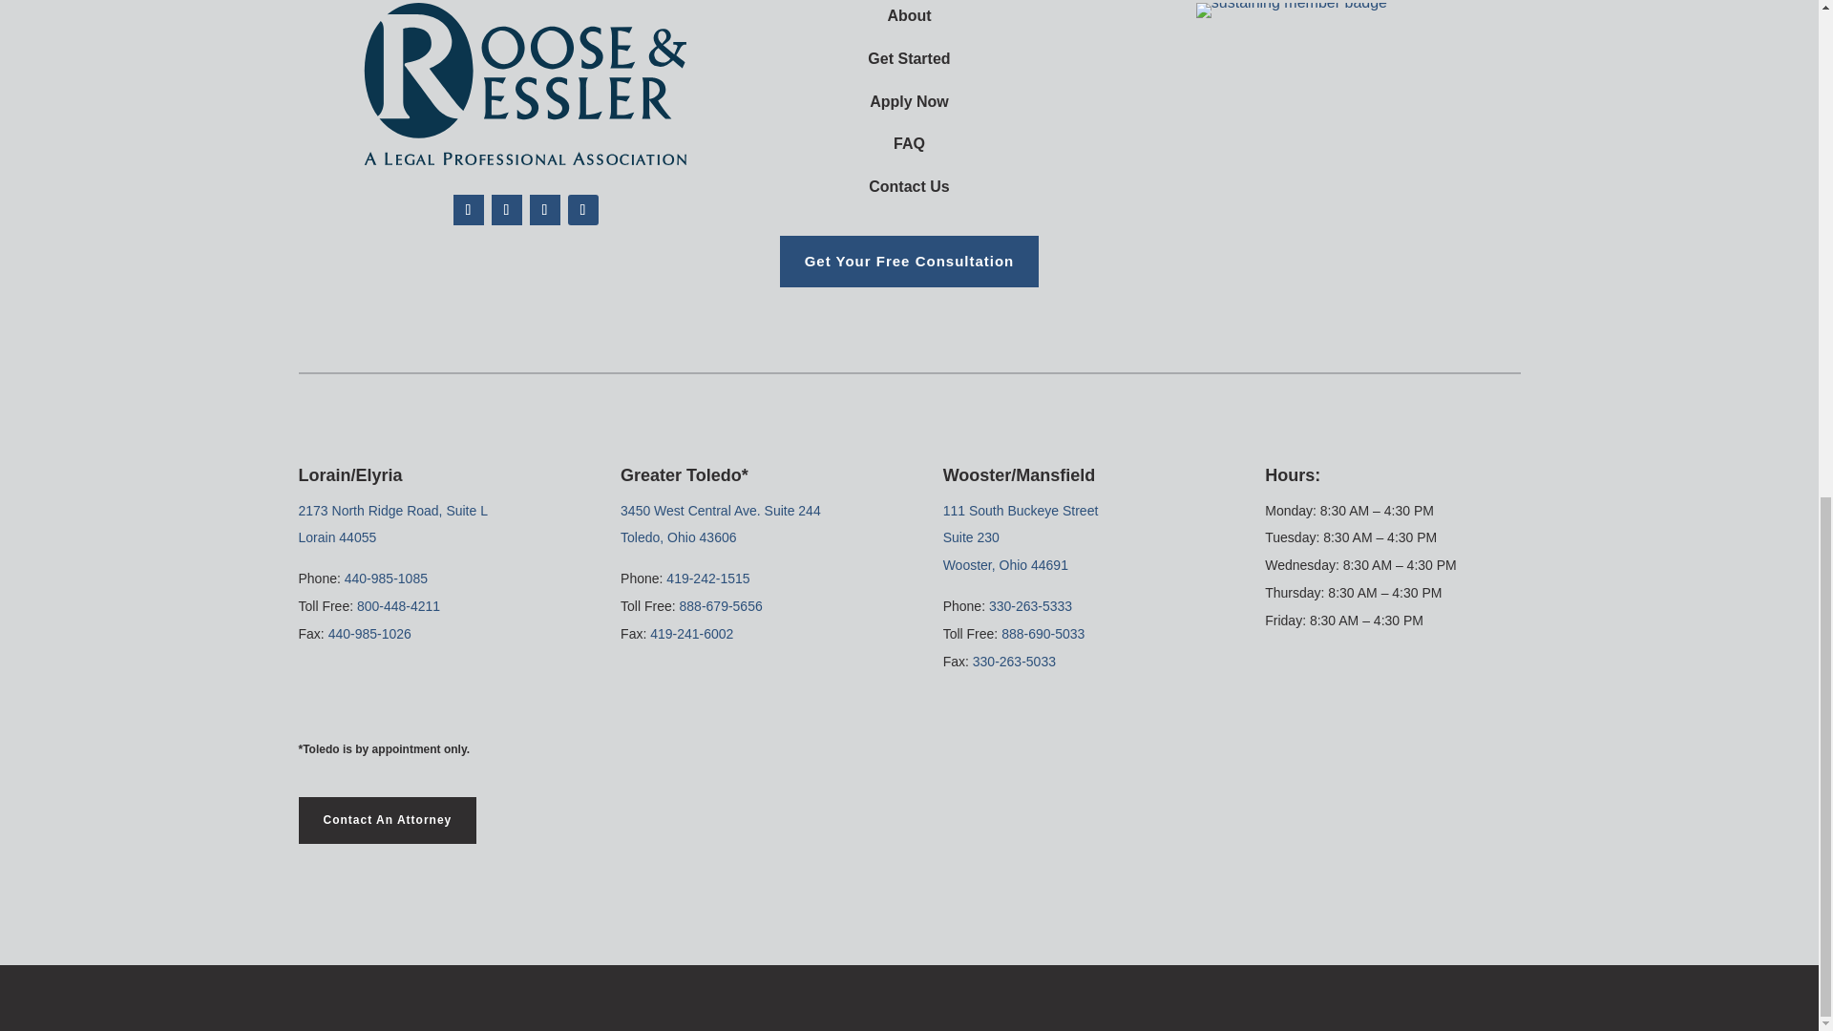 The width and height of the screenshot is (1833, 1031). What do you see at coordinates (369, 633) in the screenshot?
I see `440-985-1026` at bounding box center [369, 633].